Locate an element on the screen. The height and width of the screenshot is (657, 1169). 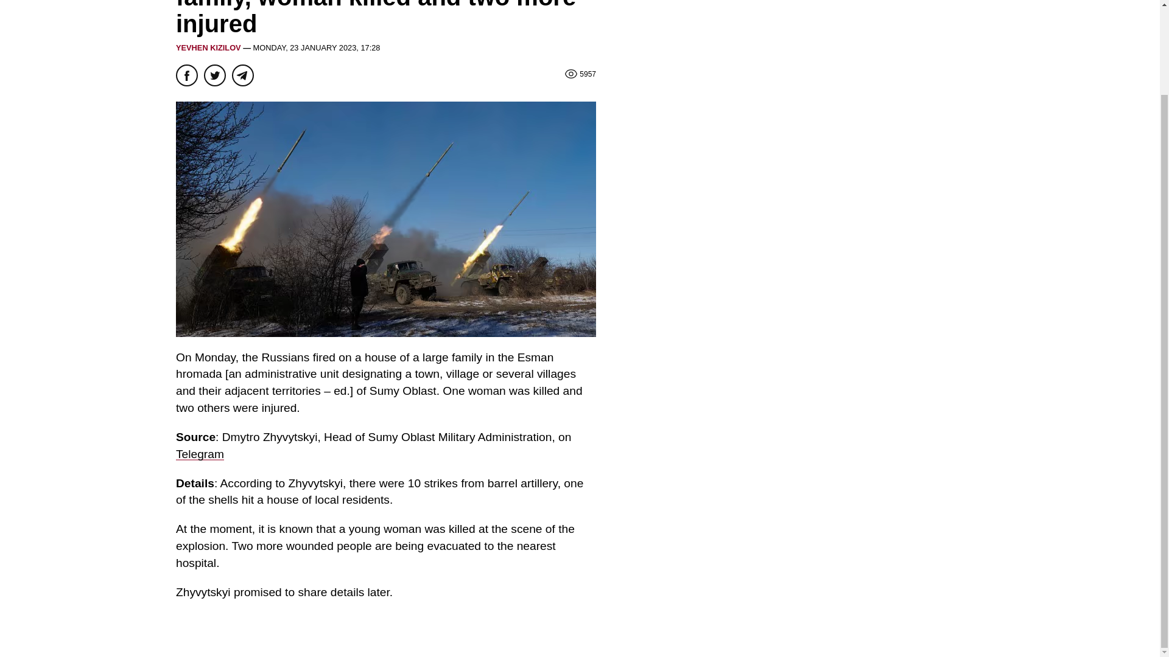
Telegram is located at coordinates (200, 454).